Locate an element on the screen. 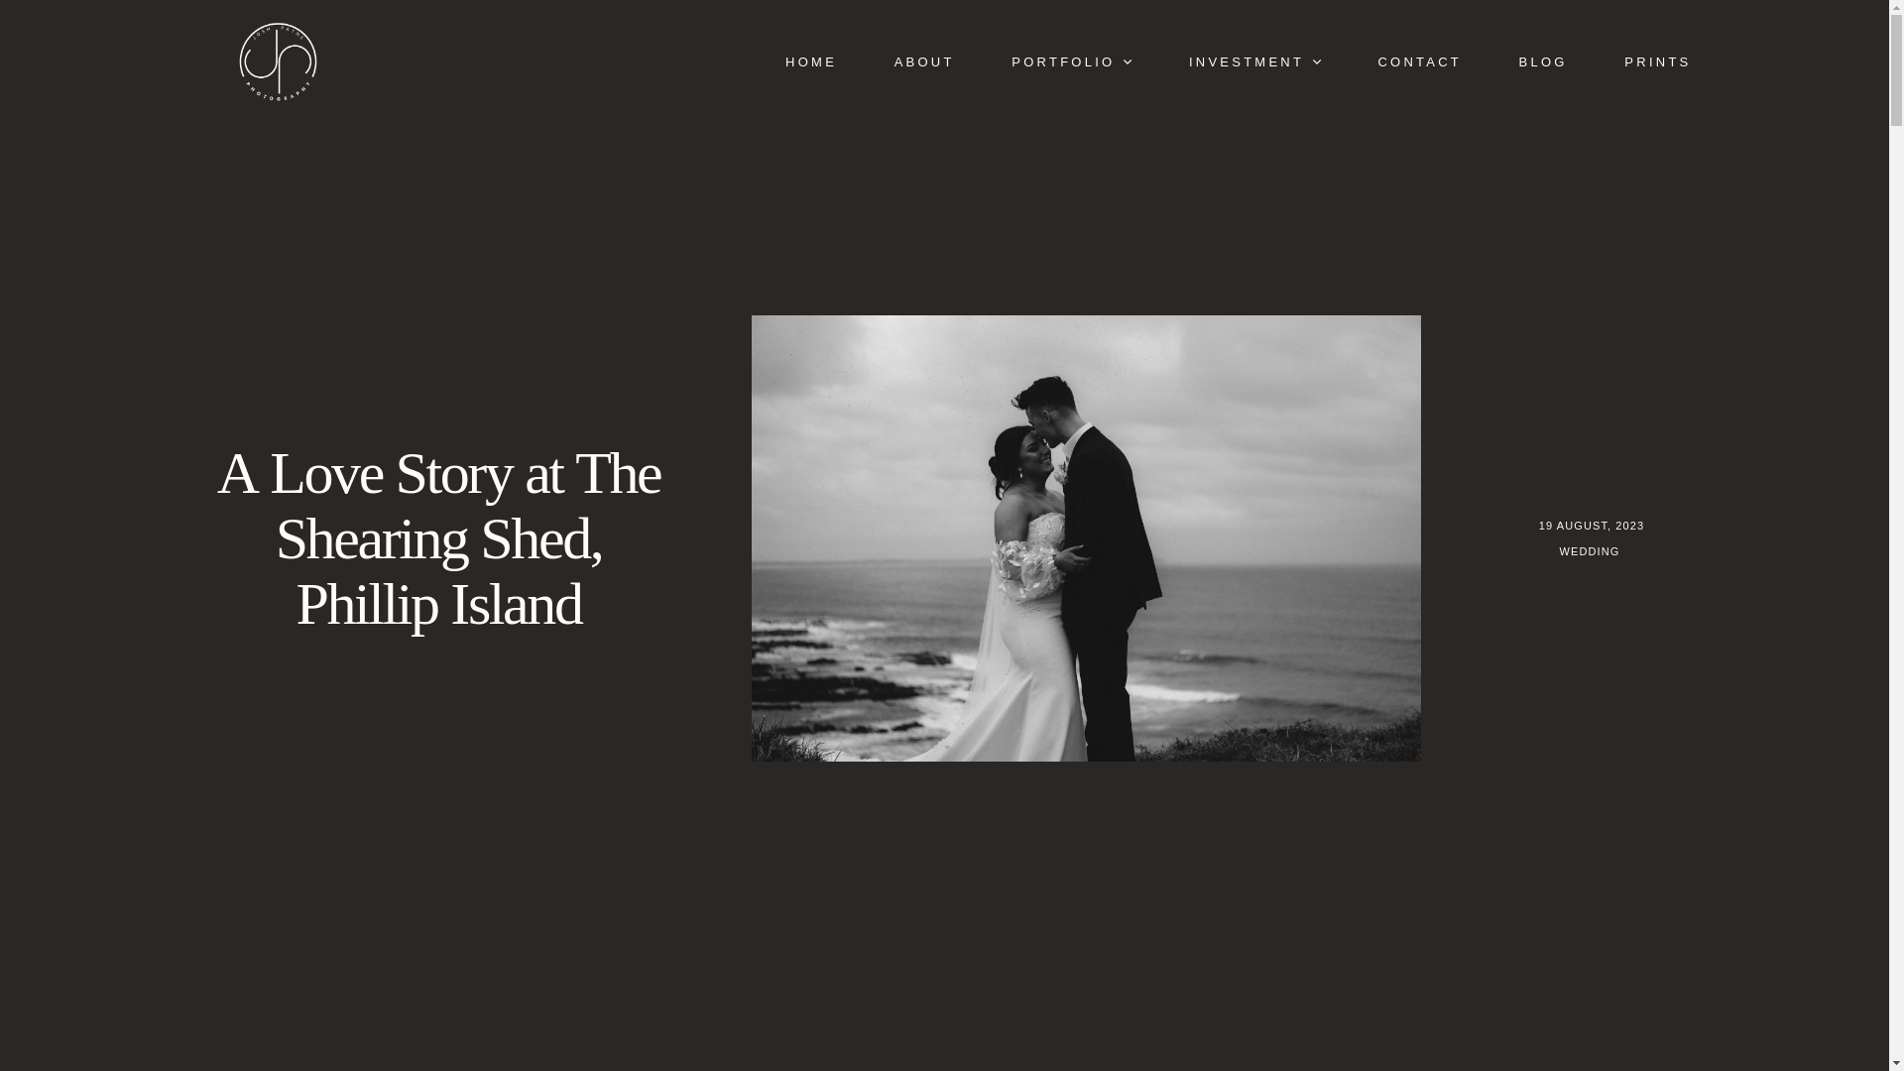 This screenshot has height=1071, width=1904. PORTFOLIO is located at coordinates (1071, 61).